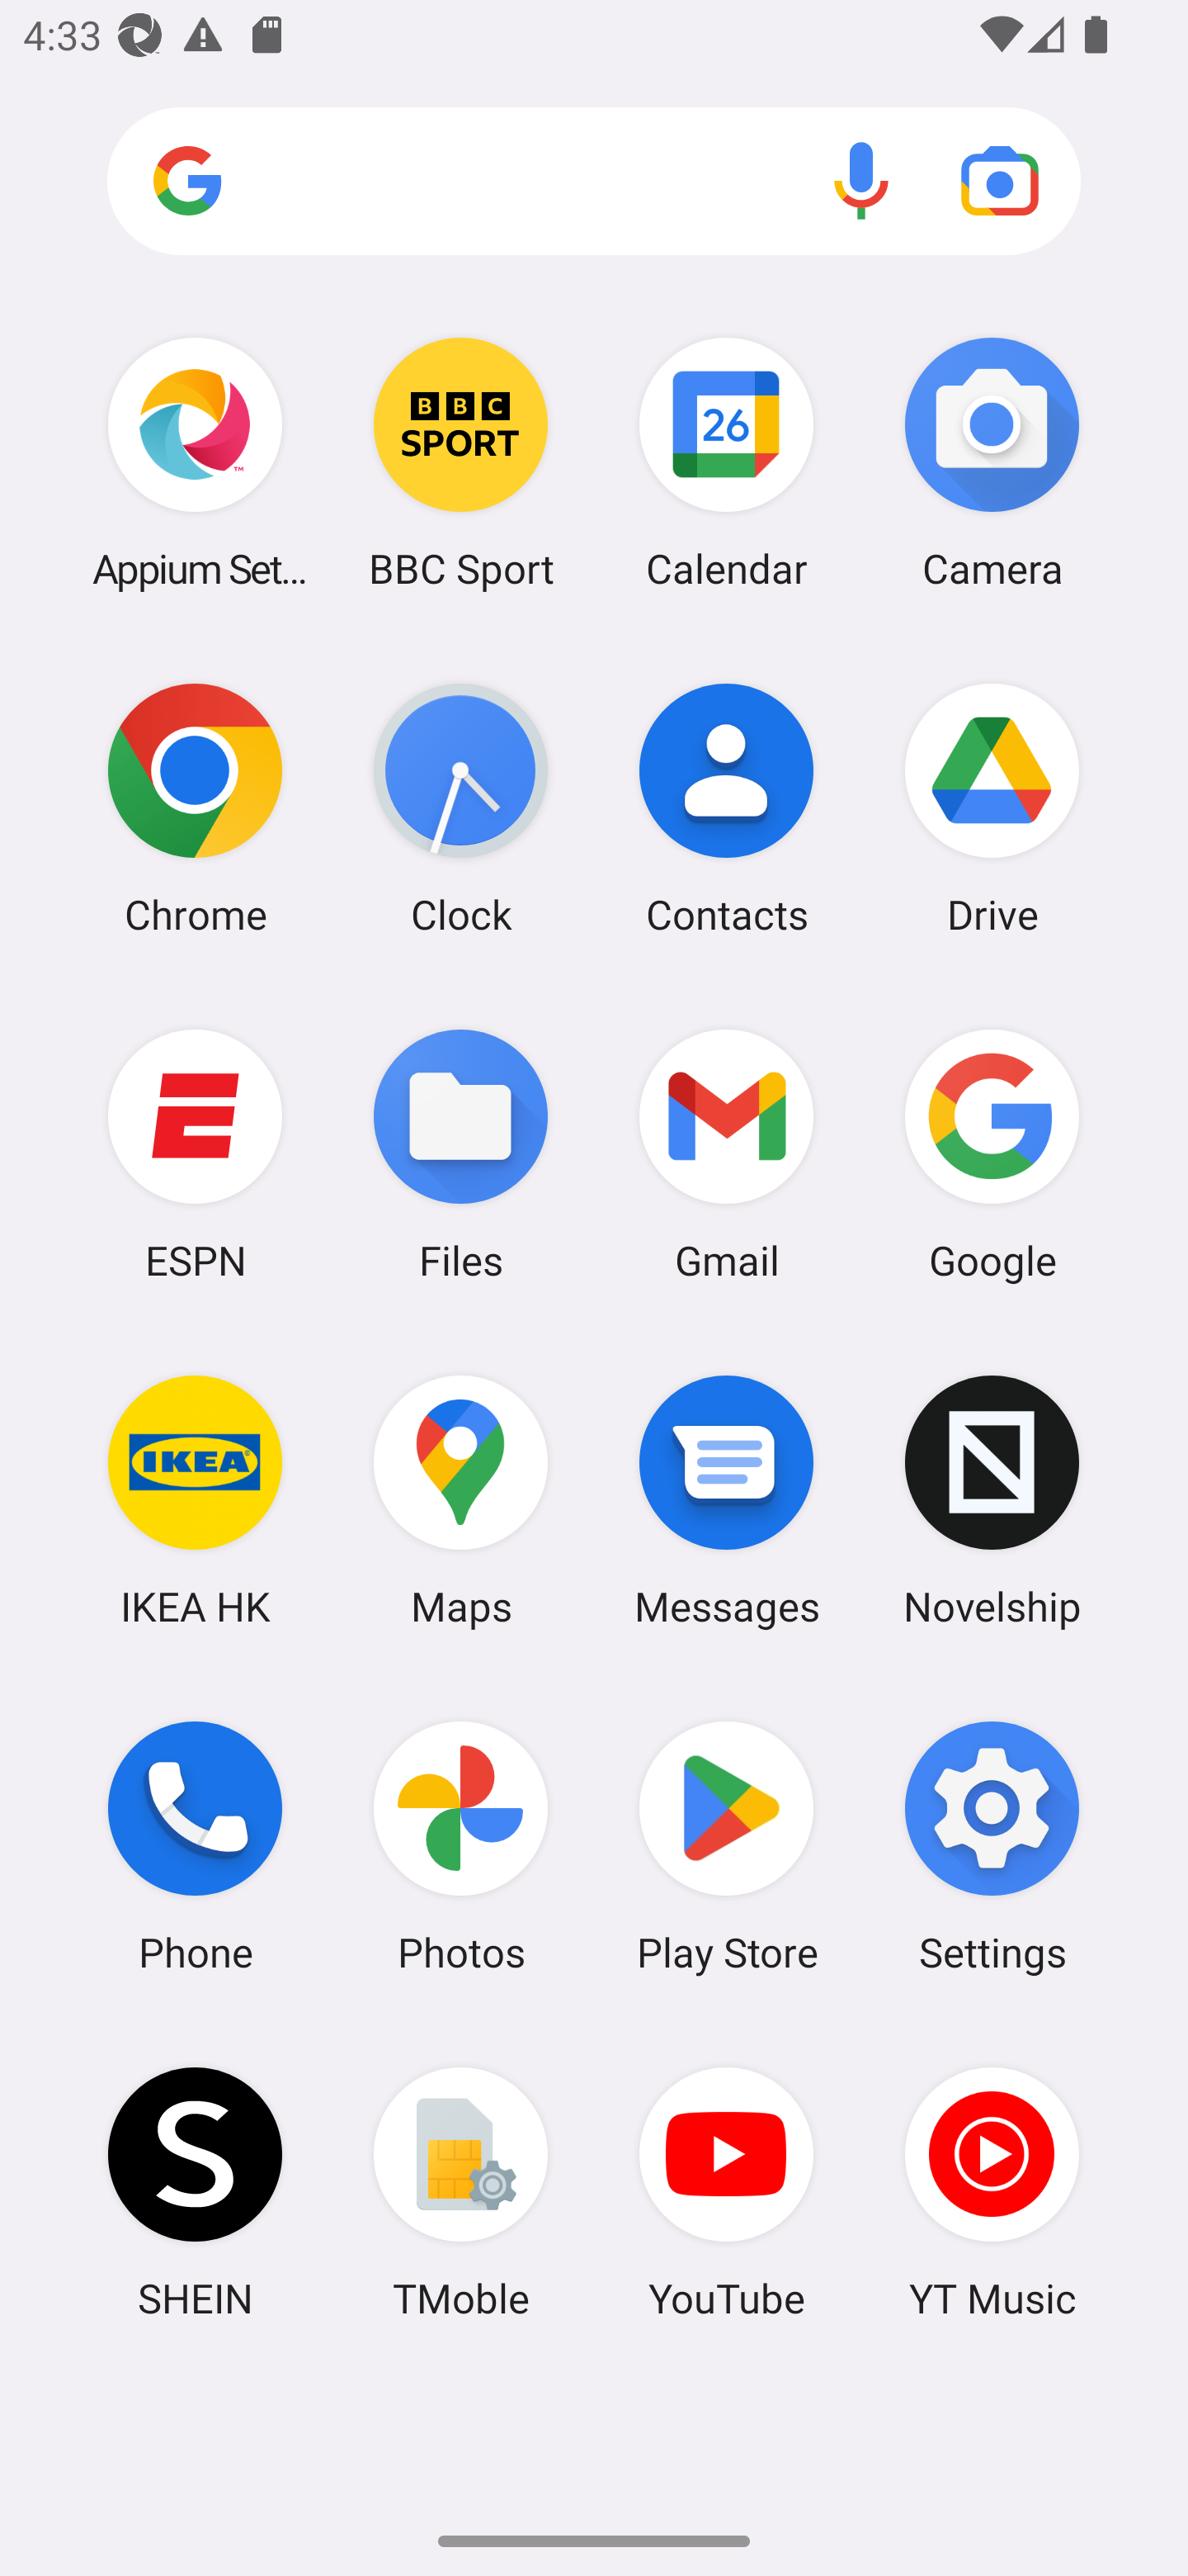 Image resolution: width=1188 pixels, height=2576 pixels. Describe the element at coordinates (195, 2192) in the screenshot. I see `SHEIN` at that location.